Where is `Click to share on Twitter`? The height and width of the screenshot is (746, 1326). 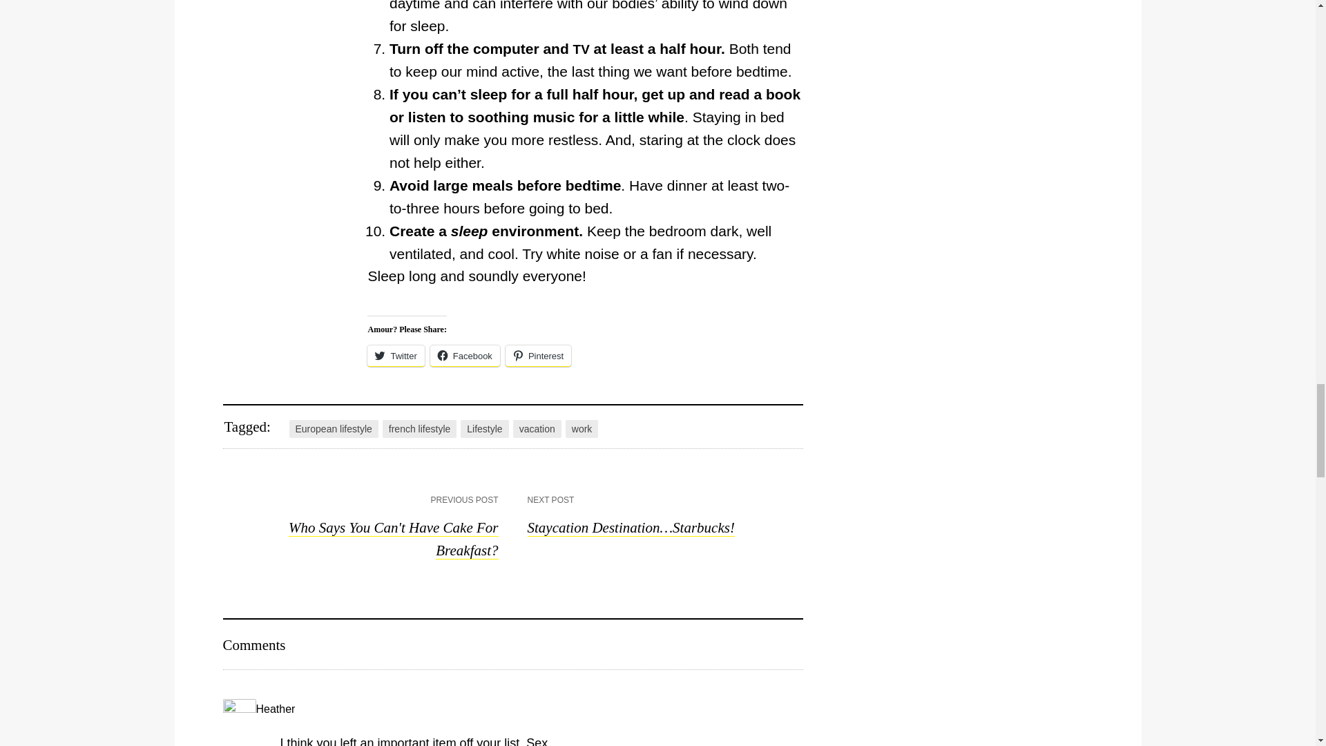
Click to share on Twitter is located at coordinates (395, 356).